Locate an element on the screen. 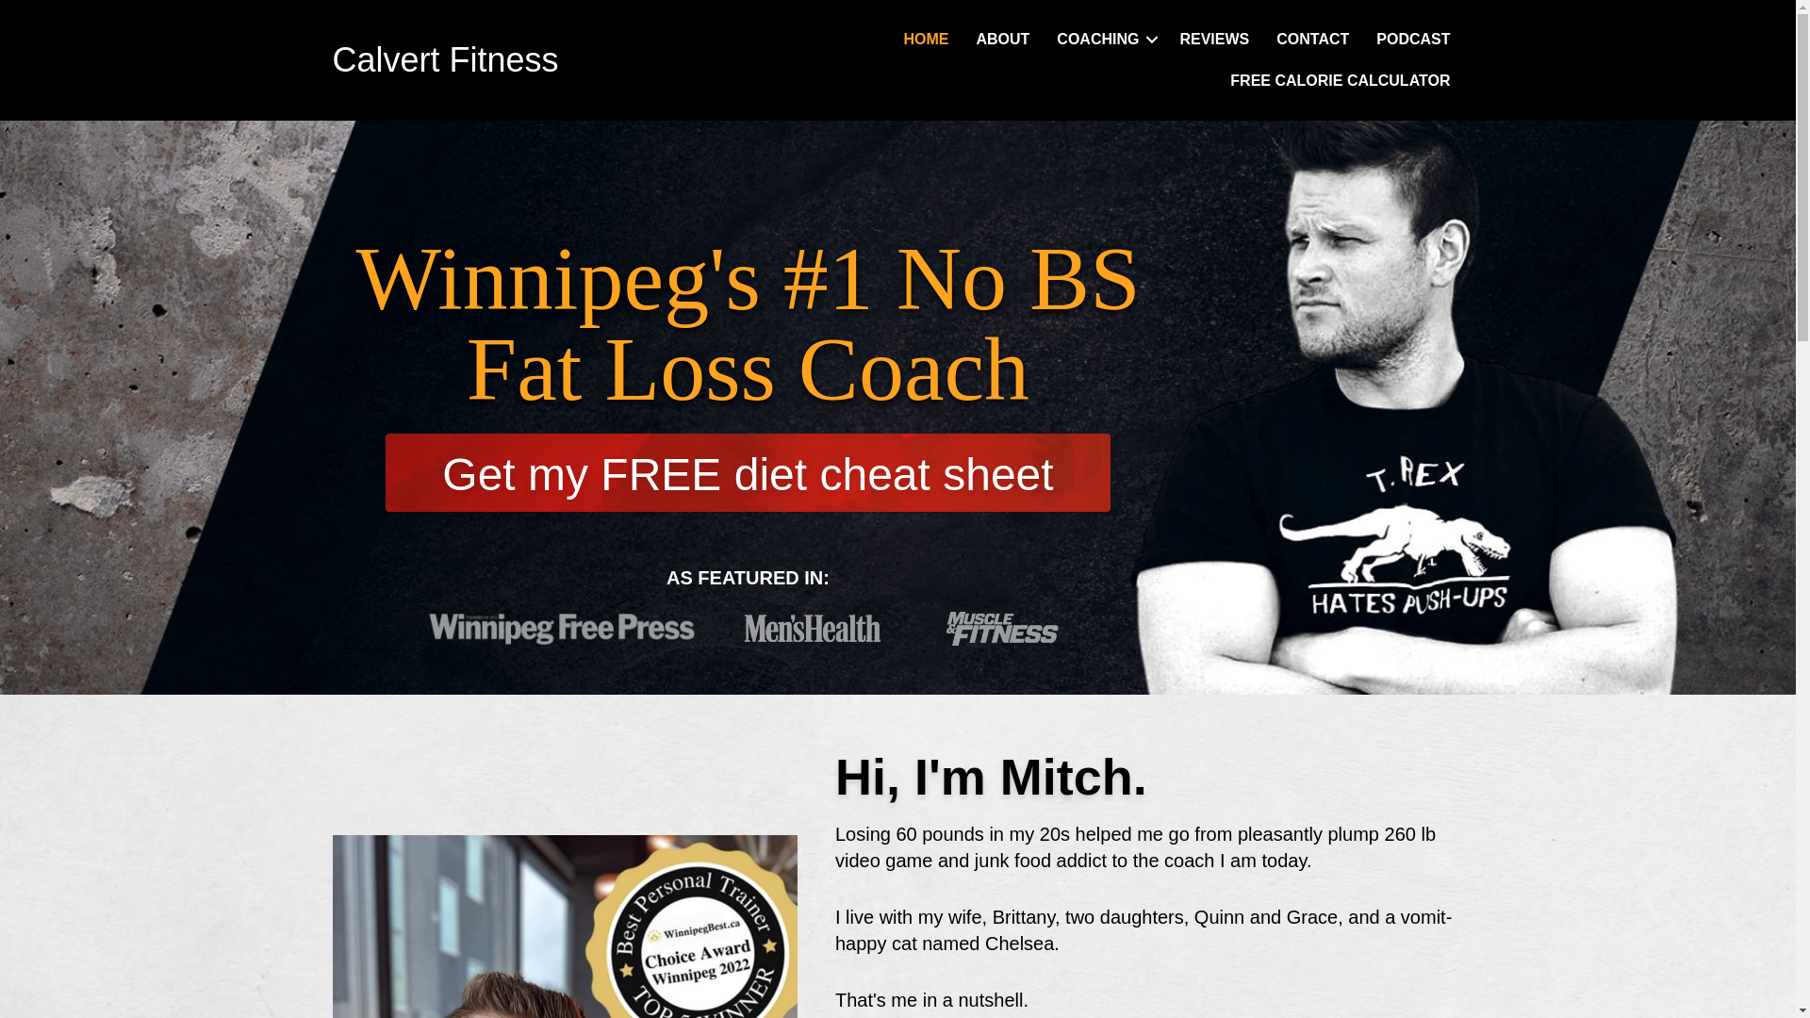 The height and width of the screenshot is (1018, 1810). COACHING is located at coordinates (1105, 40).